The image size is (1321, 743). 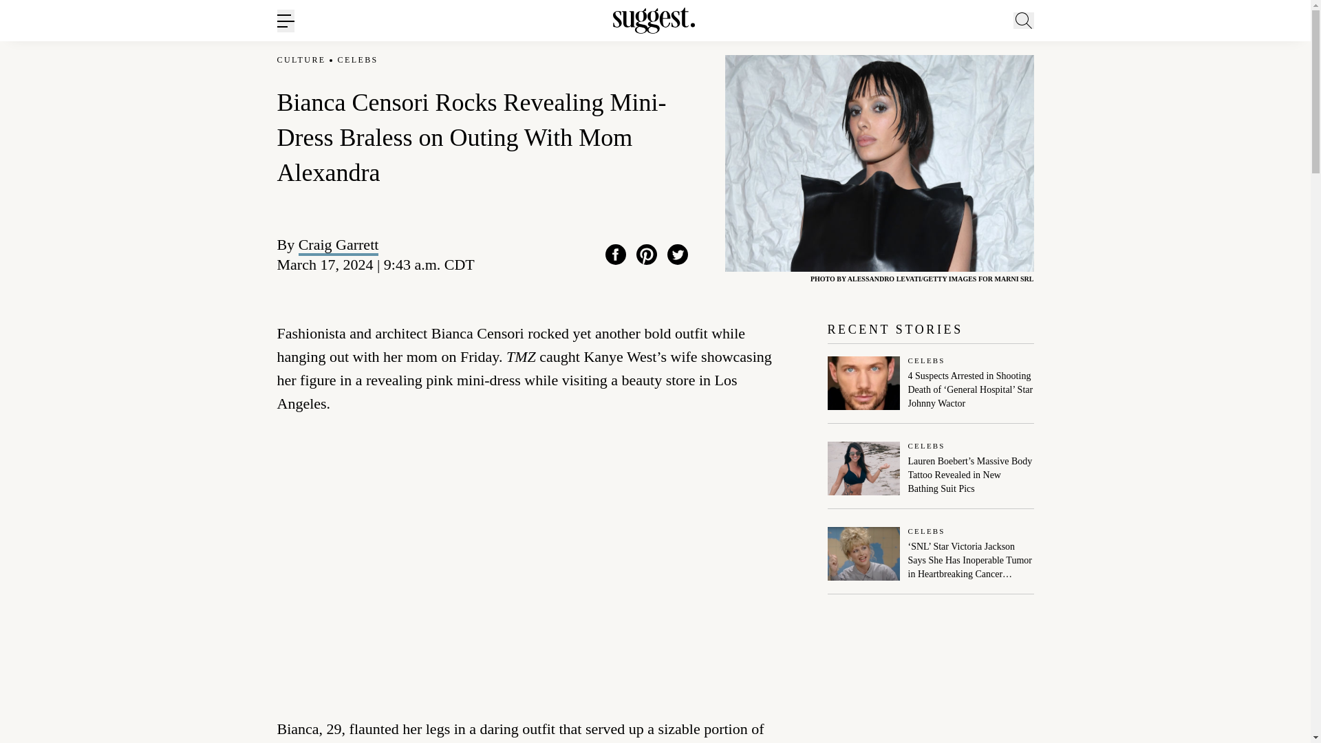 I want to click on TMZ, so click(x=521, y=356).